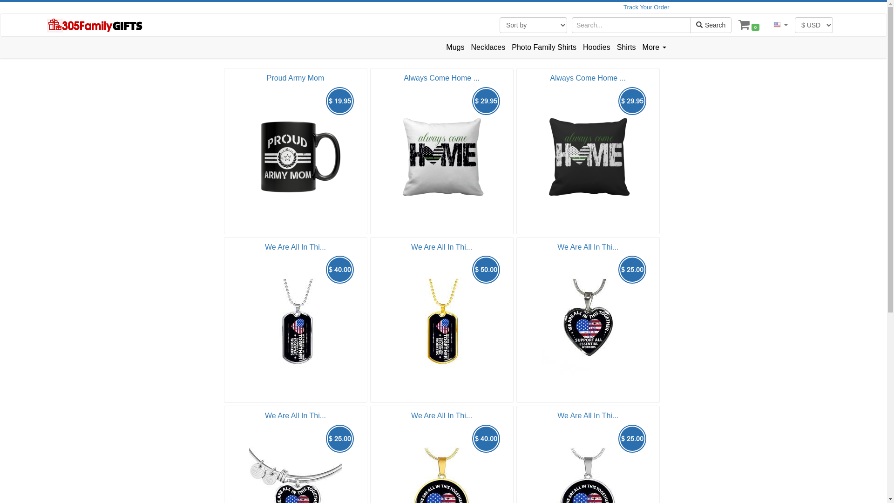 This screenshot has width=894, height=503. I want to click on Search, so click(711, 25).